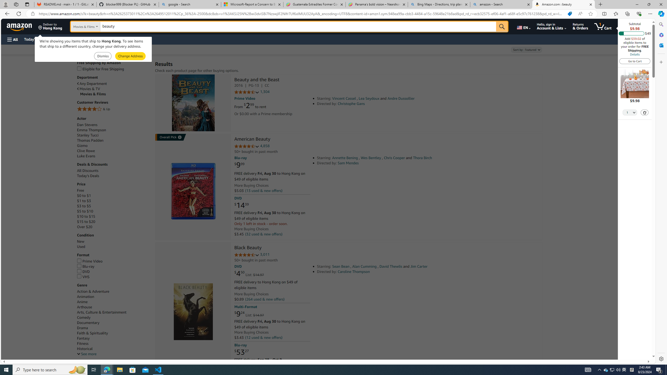  I want to click on Sam Mendes, so click(348, 163).